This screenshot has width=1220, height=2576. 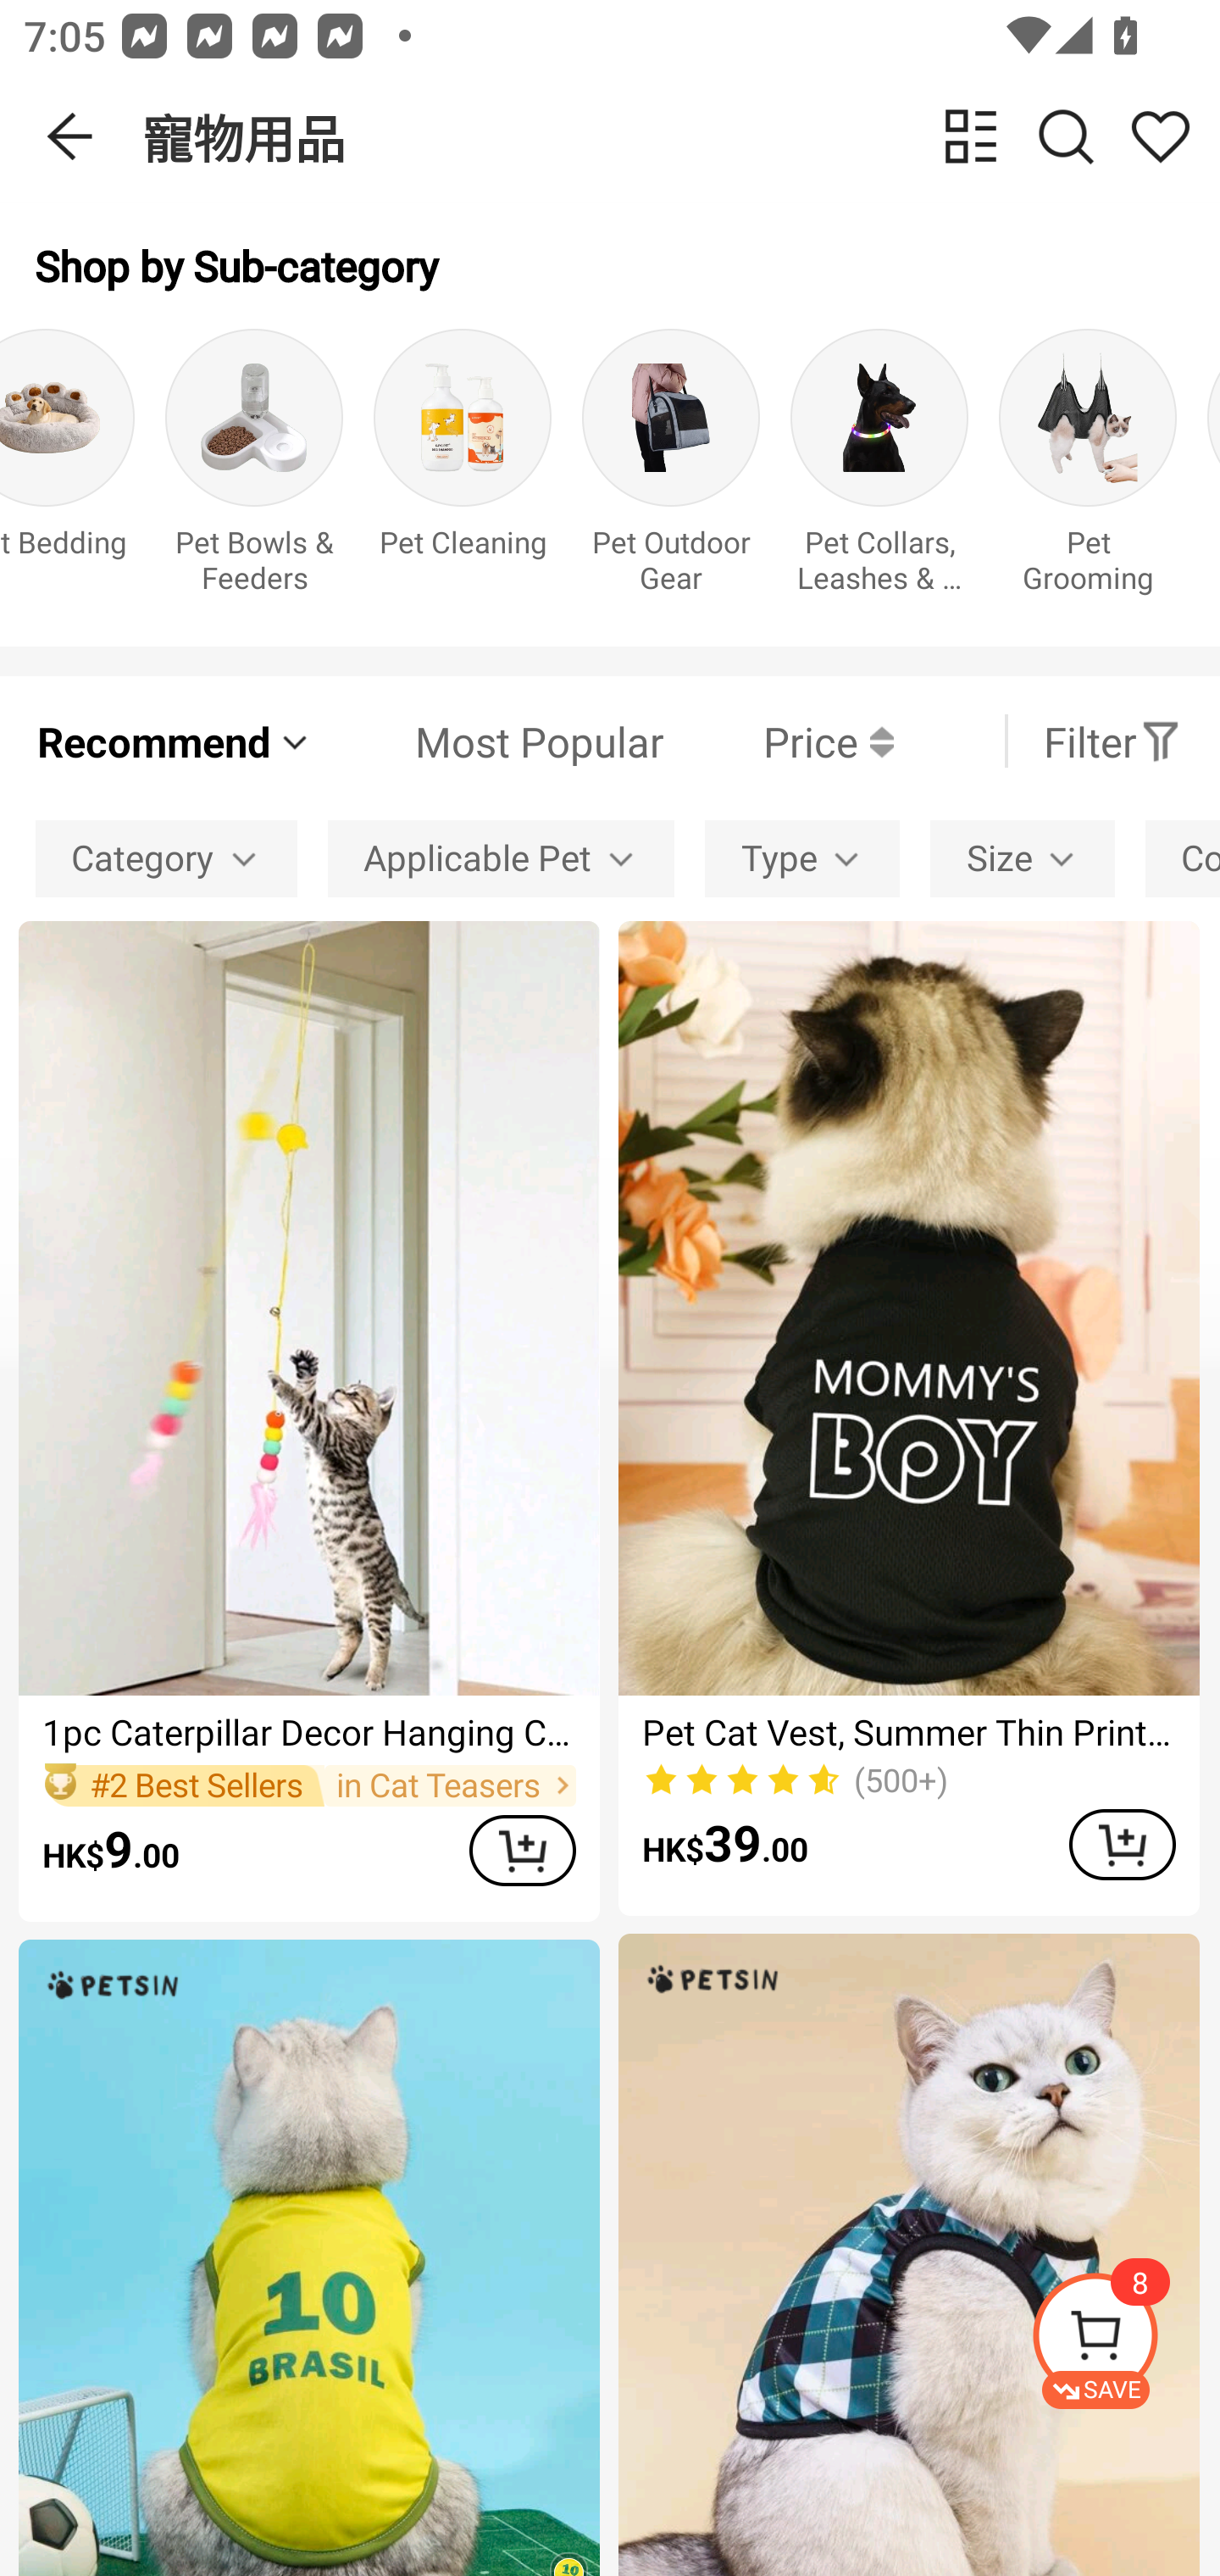 What do you see at coordinates (1125, 2340) in the screenshot?
I see `SAVE` at bounding box center [1125, 2340].